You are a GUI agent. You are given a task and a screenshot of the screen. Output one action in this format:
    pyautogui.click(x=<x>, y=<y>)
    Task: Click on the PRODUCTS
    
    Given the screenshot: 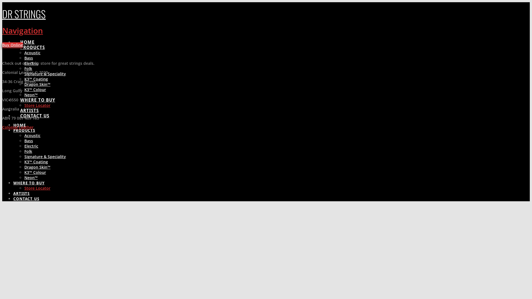 What is the action you would take?
    pyautogui.click(x=32, y=44)
    